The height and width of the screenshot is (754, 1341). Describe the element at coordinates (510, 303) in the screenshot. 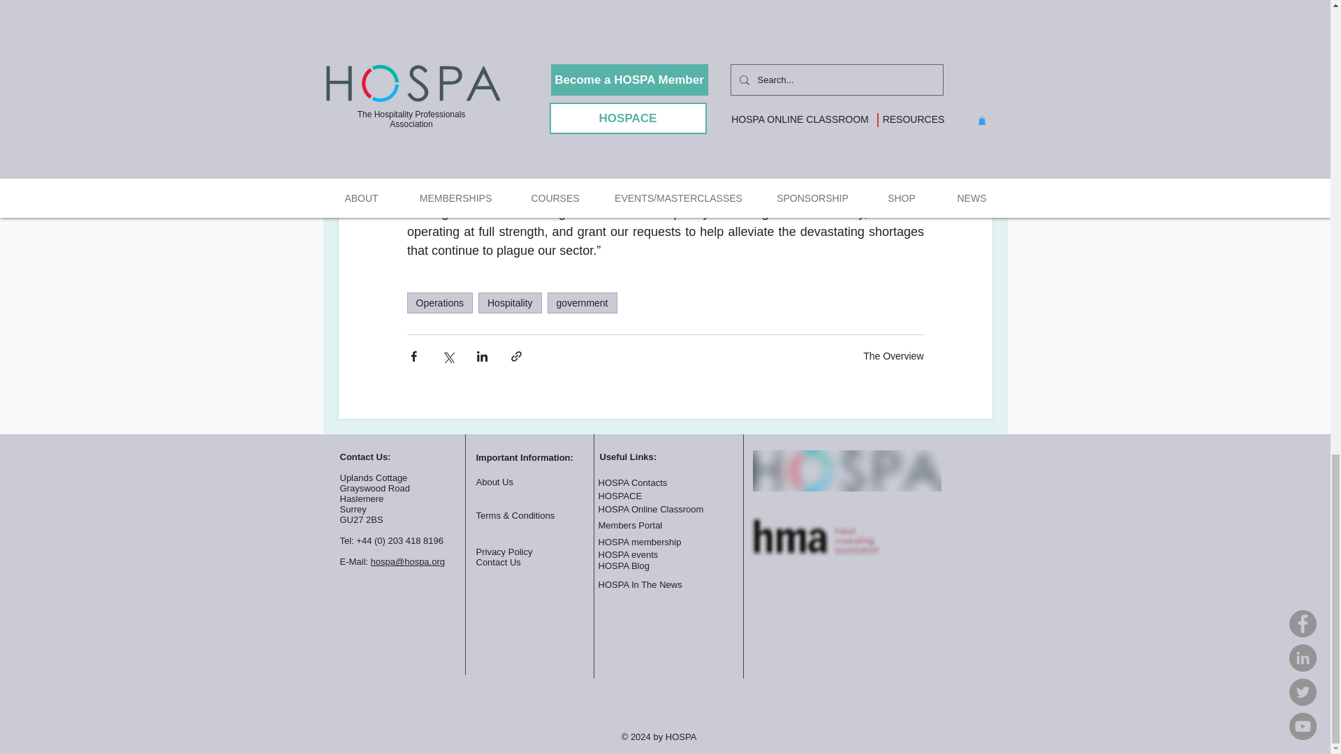

I see `Hospitality` at that location.